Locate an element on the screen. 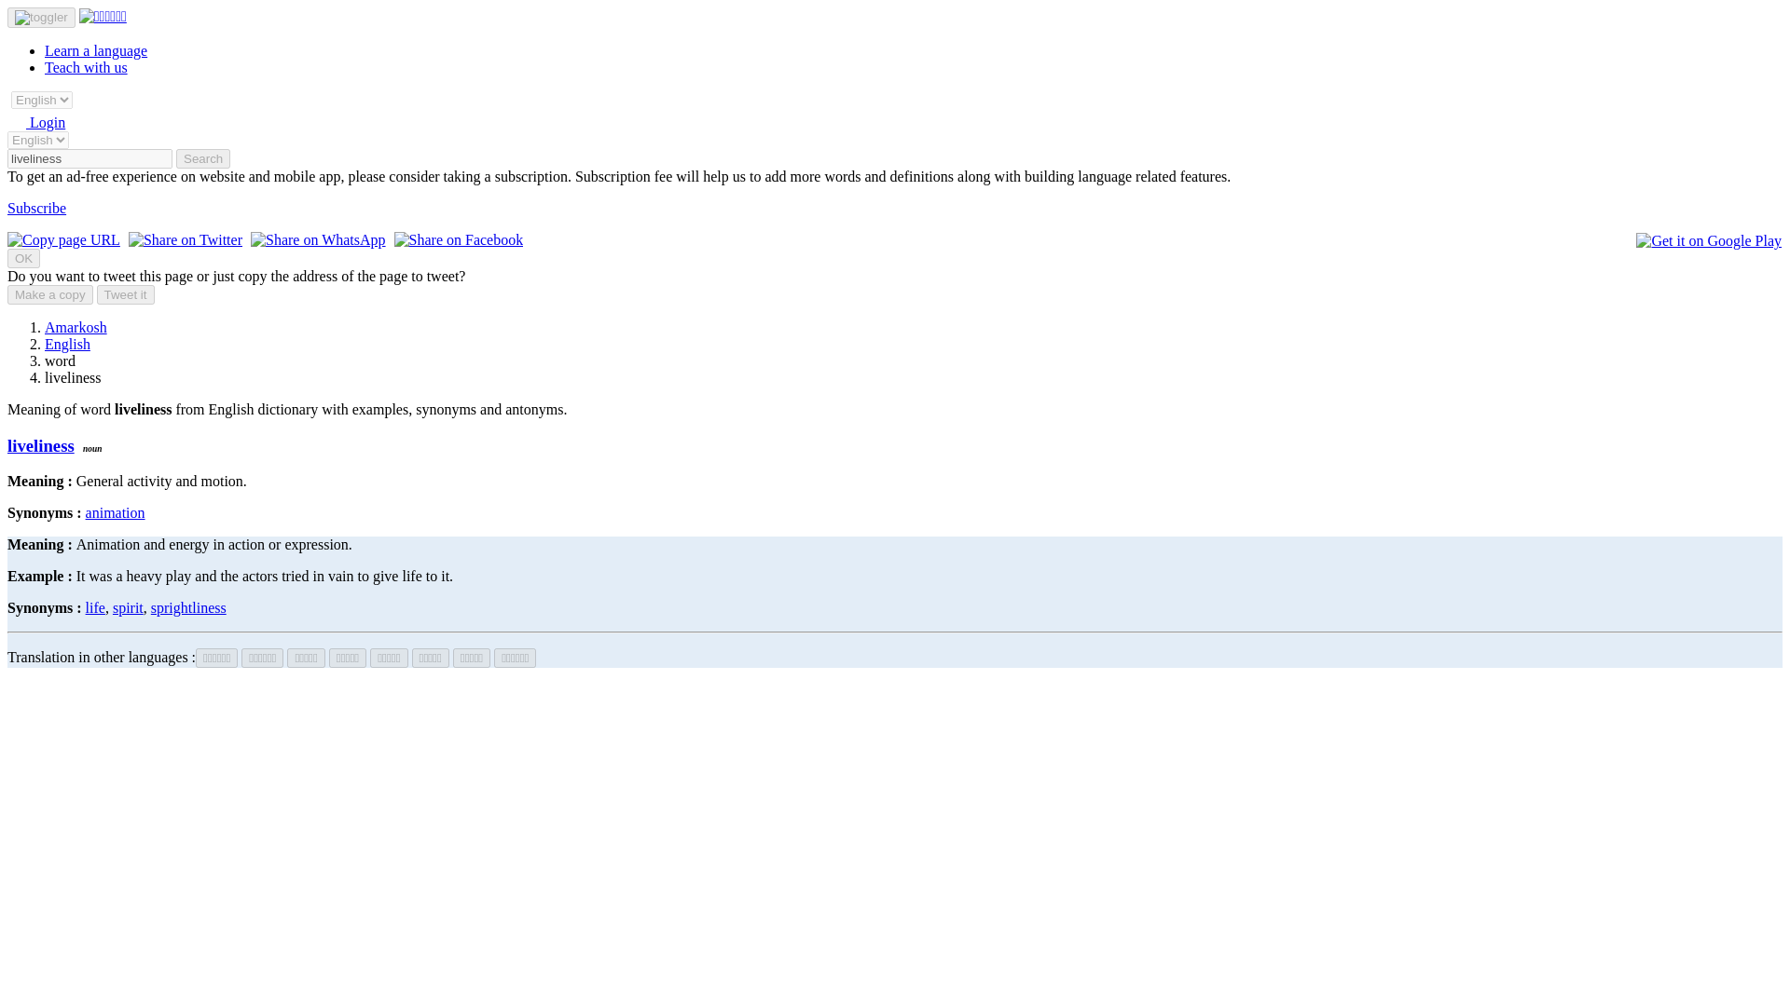 The width and height of the screenshot is (1790, 1006). Subscribe is located at coordinates (36, 208).